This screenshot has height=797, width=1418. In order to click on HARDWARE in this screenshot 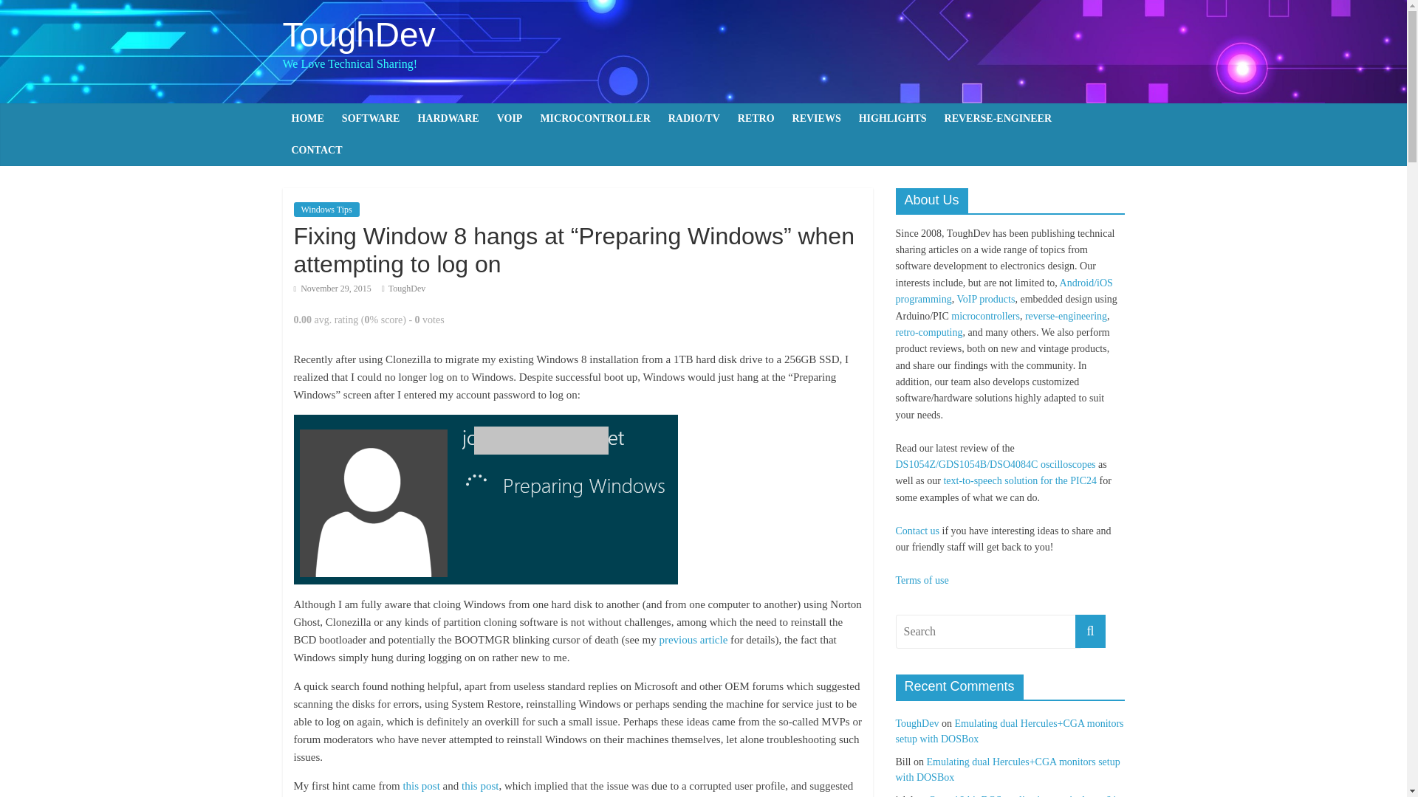, I will do `click(448, 119)`.